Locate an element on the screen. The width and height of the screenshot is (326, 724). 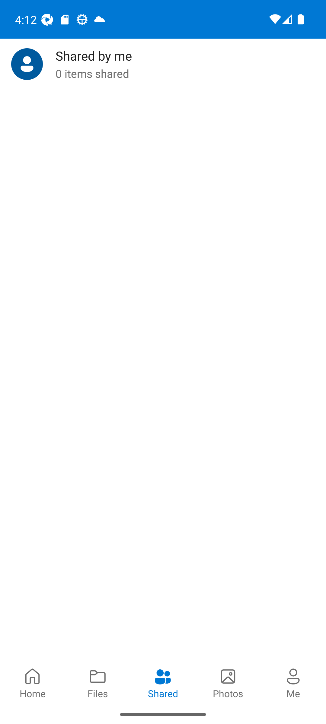
Photos pivot Photos is located at coordinates (228, 682).